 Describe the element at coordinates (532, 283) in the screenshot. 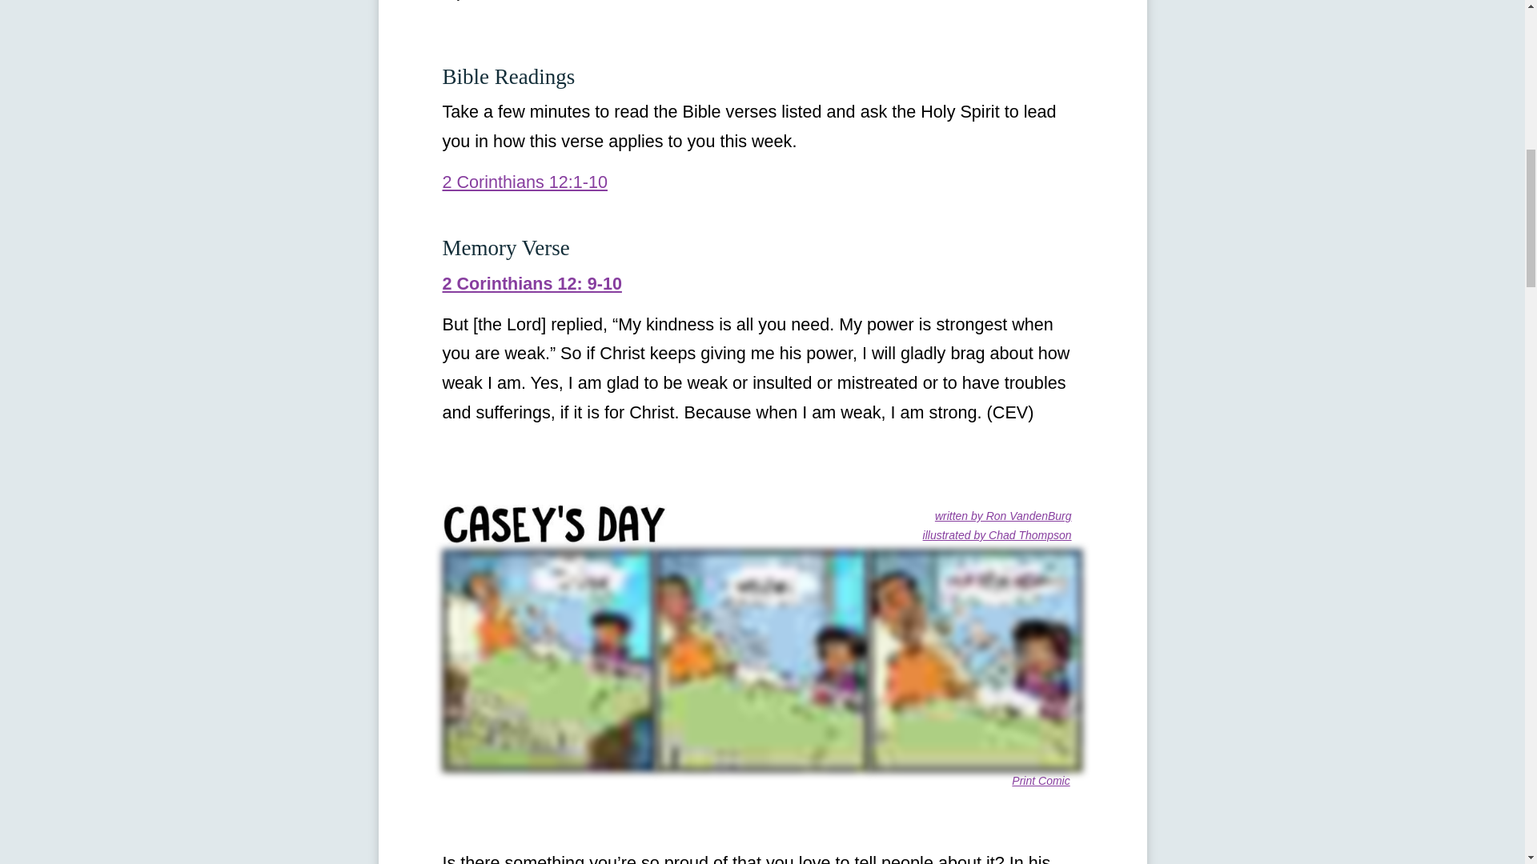

I see `2 Corinthians 12: 9-10` at that location.